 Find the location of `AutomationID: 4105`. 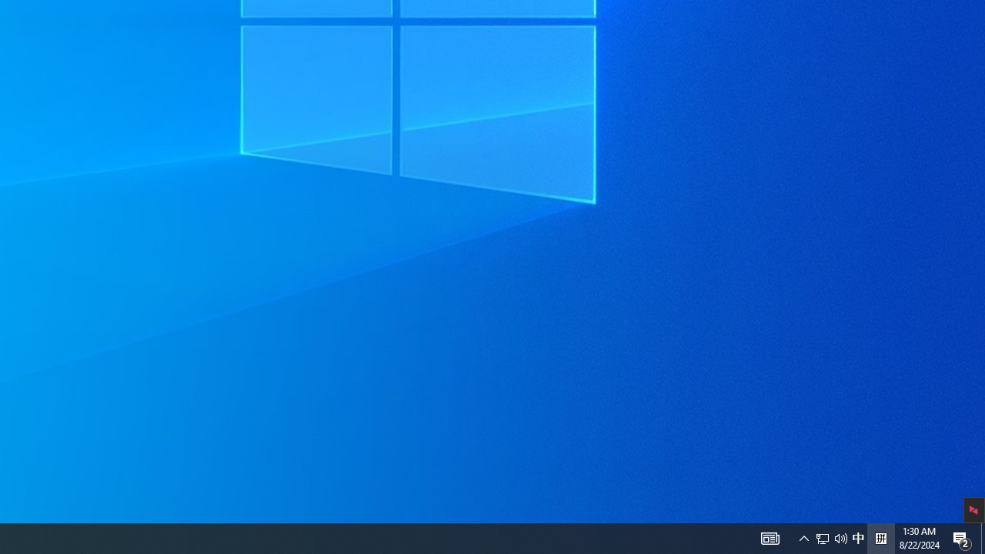

AutomationID: 4105 is located at coordinates (770, 539).